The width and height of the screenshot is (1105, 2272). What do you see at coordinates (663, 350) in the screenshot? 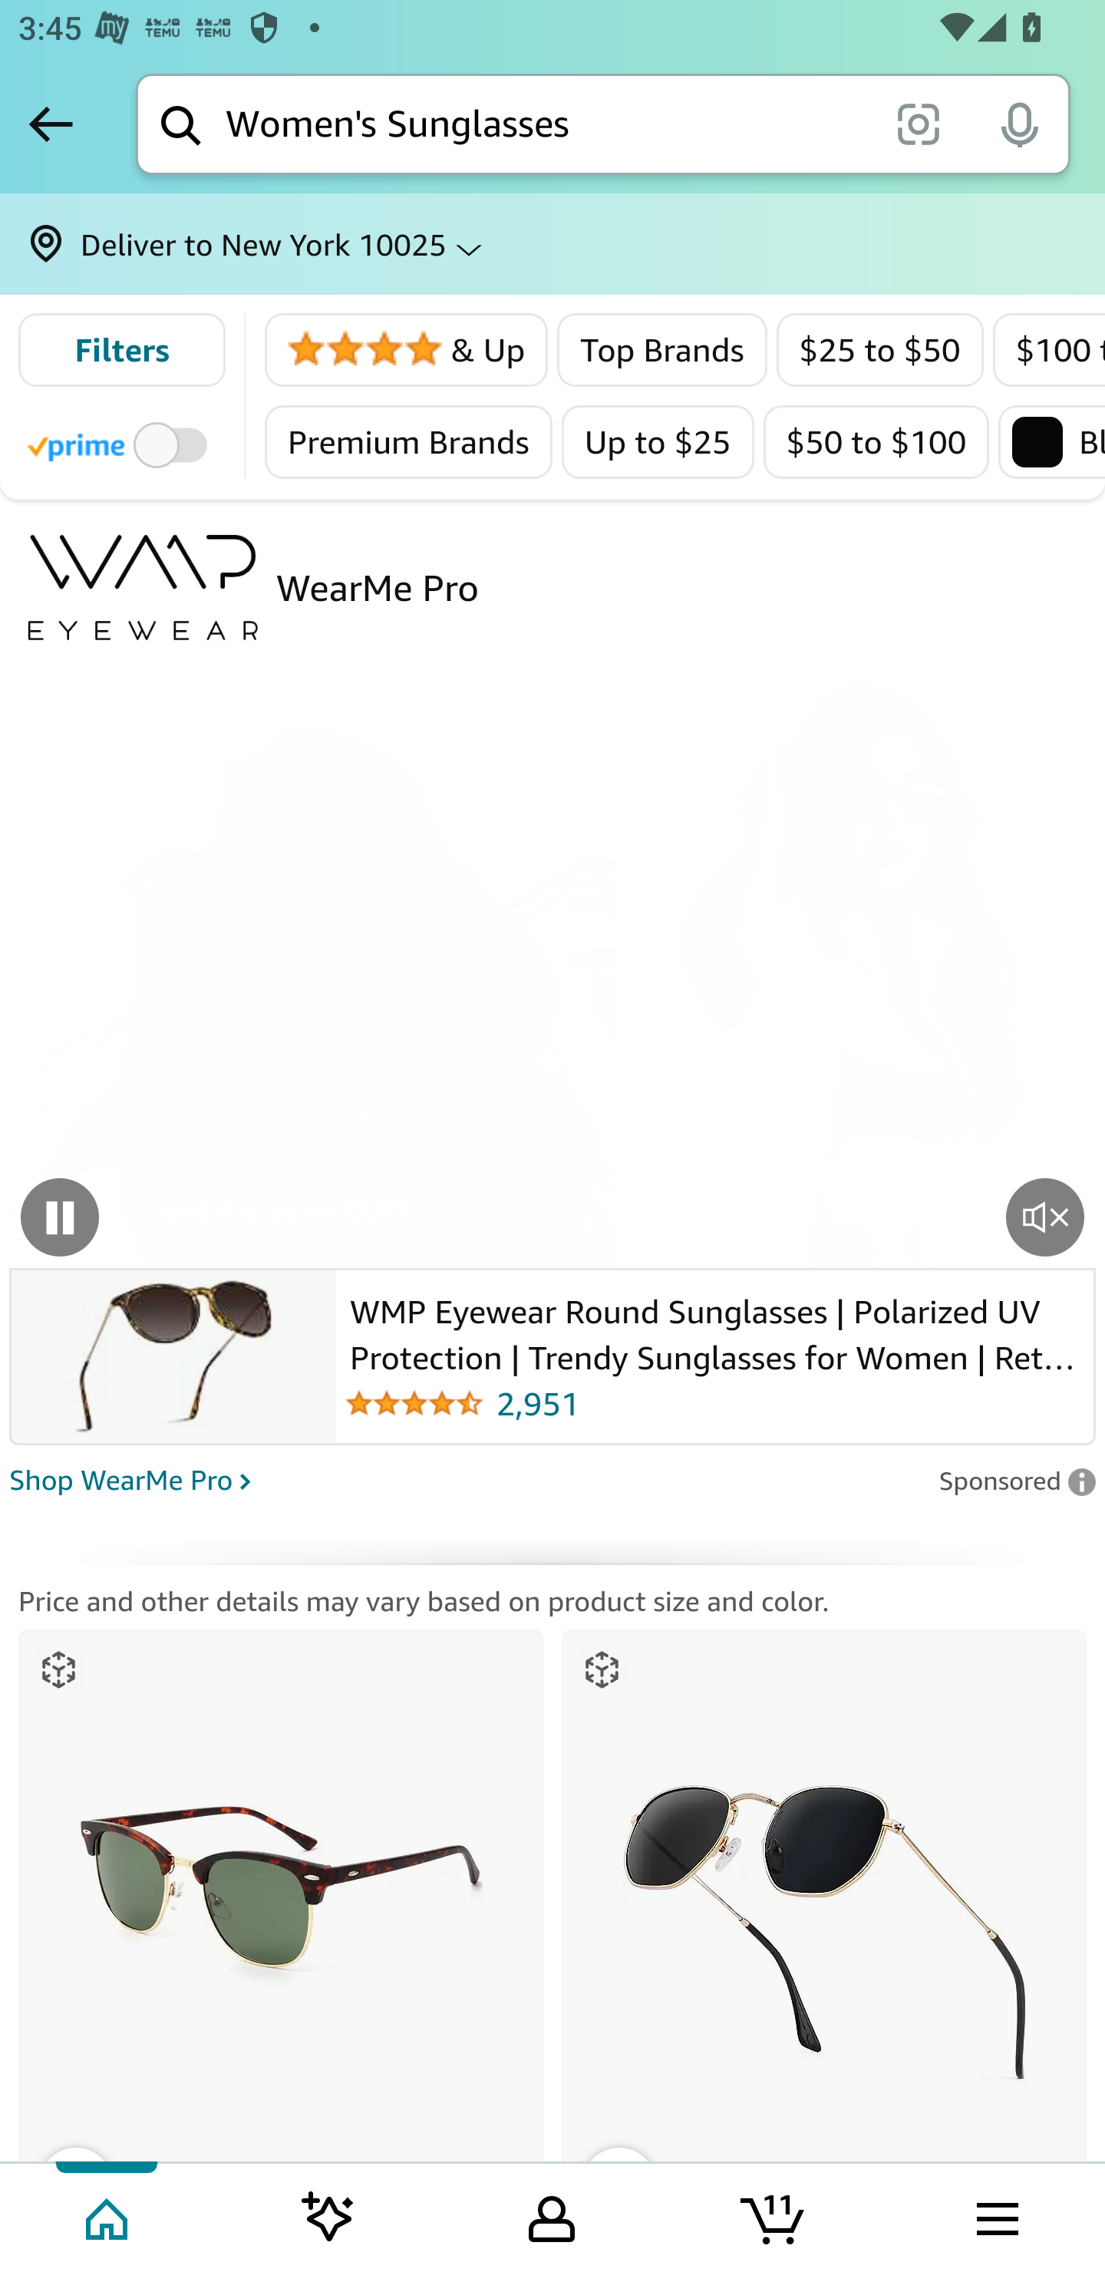
I see `Top Brands` at bounding box center [663, 350].